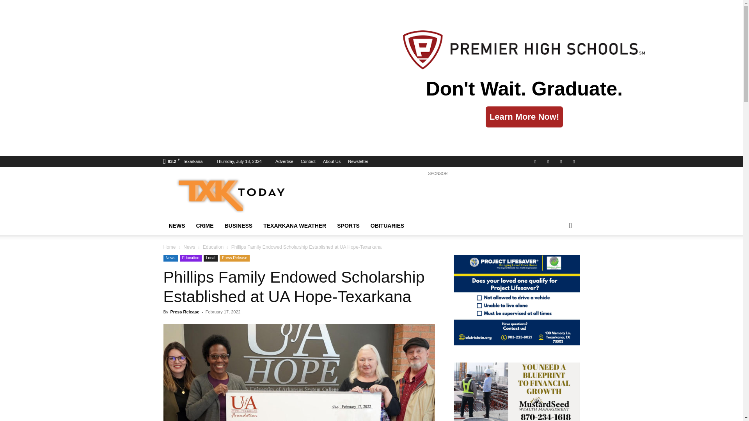 This screenshot has height=421, width=749. What do you see at coordinates (348, 225) in the screenshot?
I see `SPORTS` at bounding box center [348, 225].